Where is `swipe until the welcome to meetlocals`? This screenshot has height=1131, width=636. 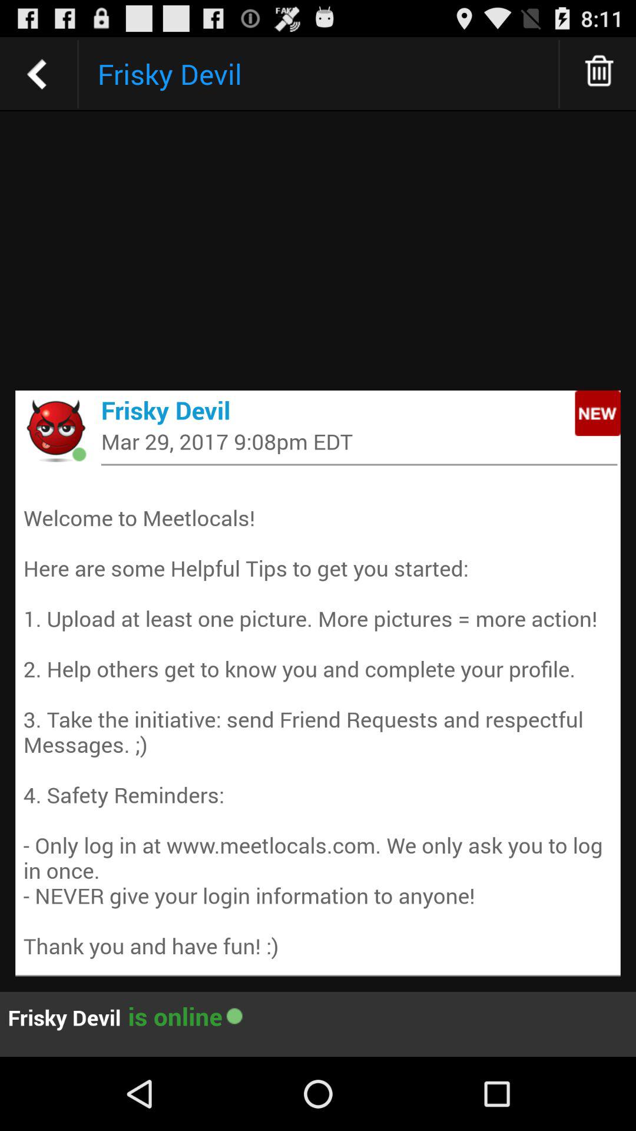 swipe until the welcome to meetlocals is located at coordinates (318, 719).